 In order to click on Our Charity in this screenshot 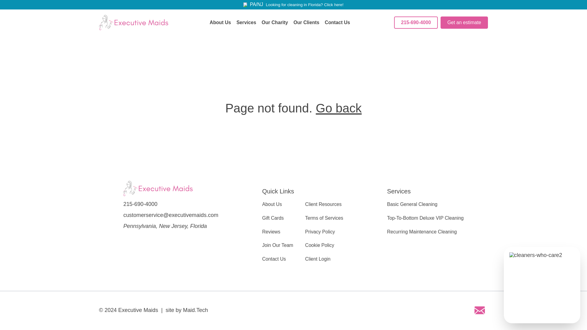, I will do `click(275, 23)`.